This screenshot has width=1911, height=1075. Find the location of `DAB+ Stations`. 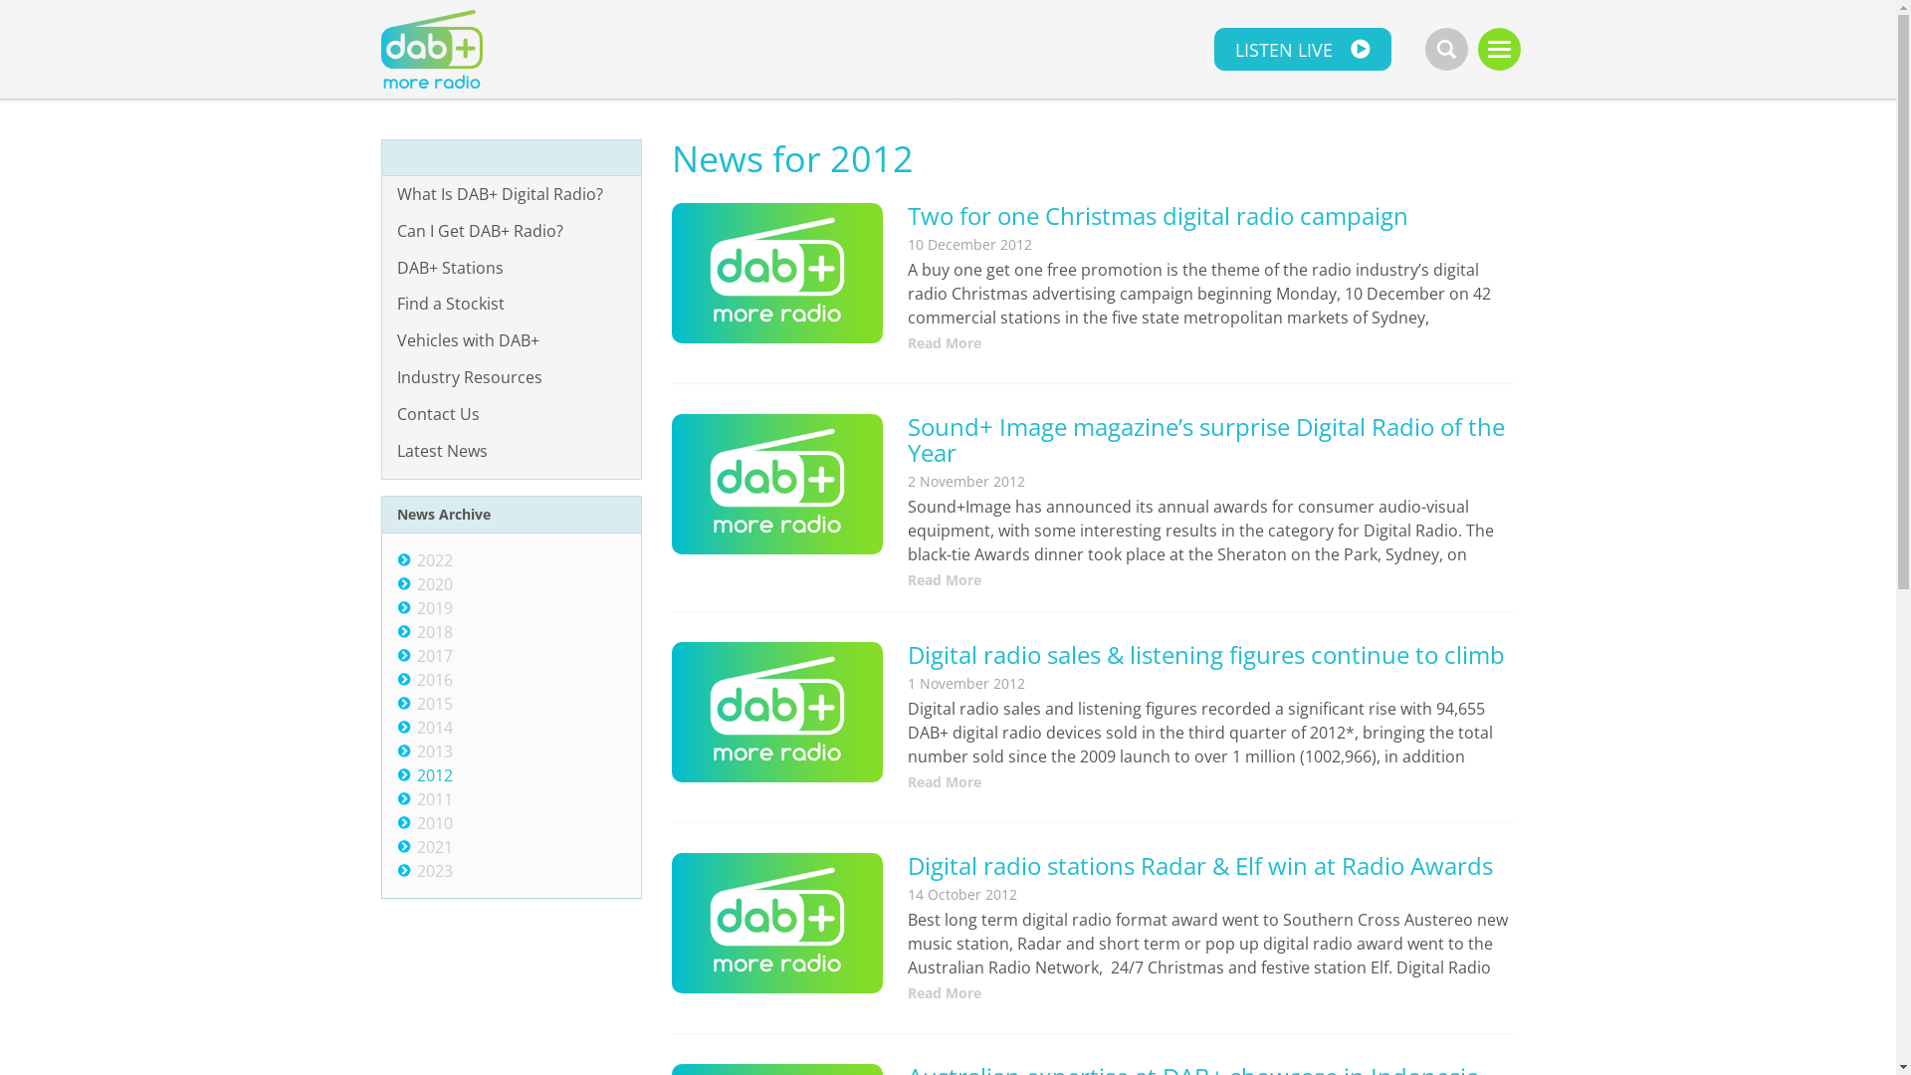

DAB+ Stations is located at coordinates (512, 269).